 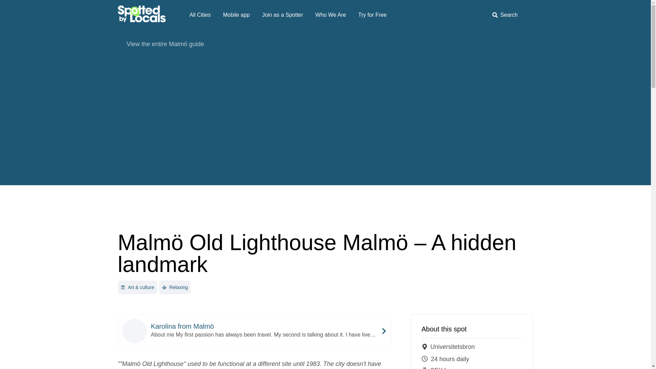 What do you see at coordinates (236, 15) in the screenshot?
I see `Mobile app` at bounding box center [236, 15].